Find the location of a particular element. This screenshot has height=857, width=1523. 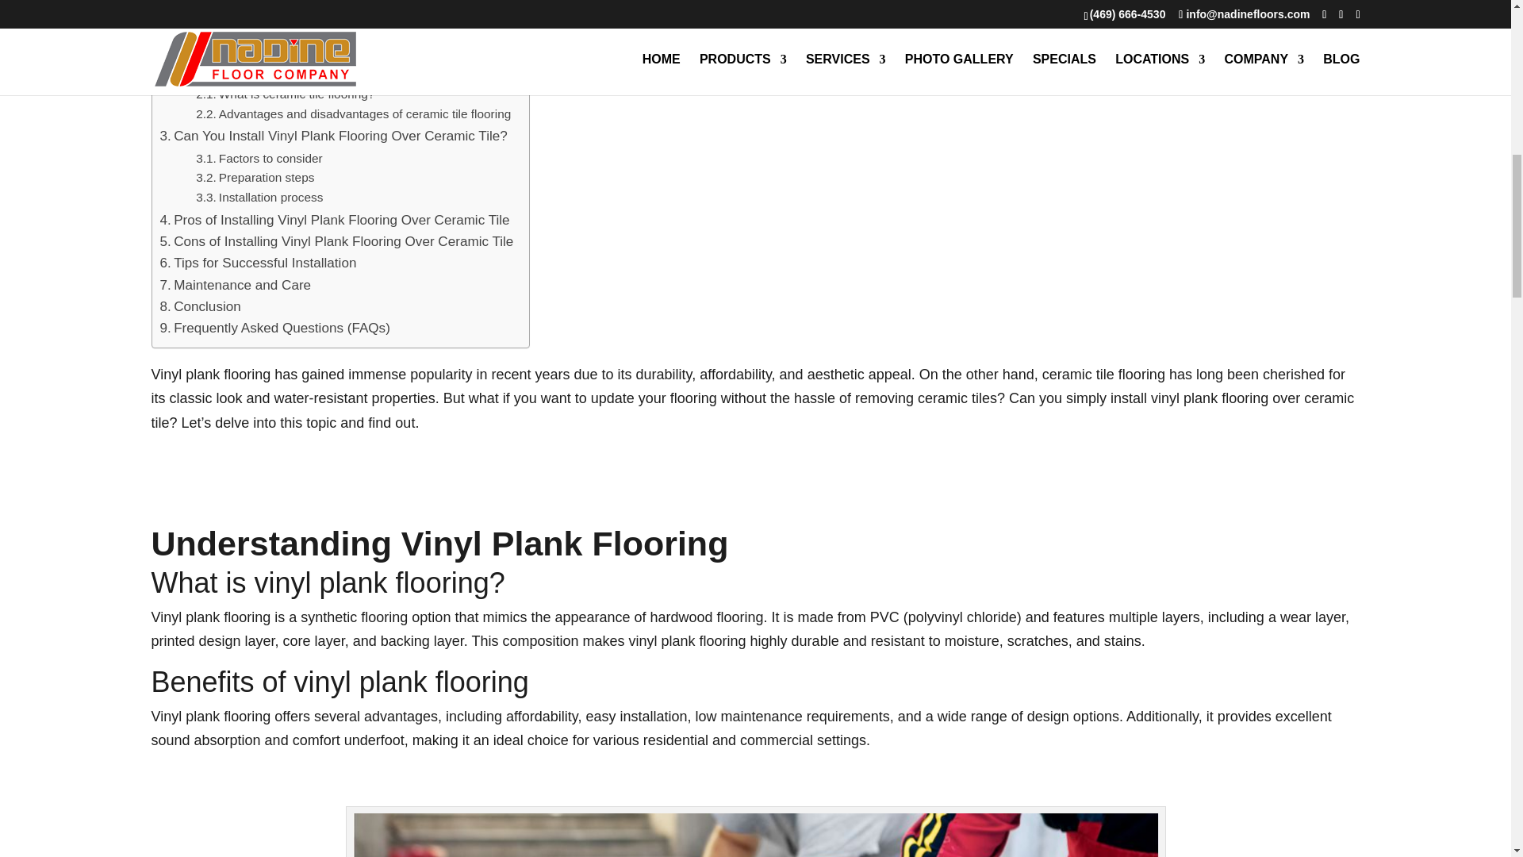

What is ceramic tile flooring? is located at coordinates (286, 94).